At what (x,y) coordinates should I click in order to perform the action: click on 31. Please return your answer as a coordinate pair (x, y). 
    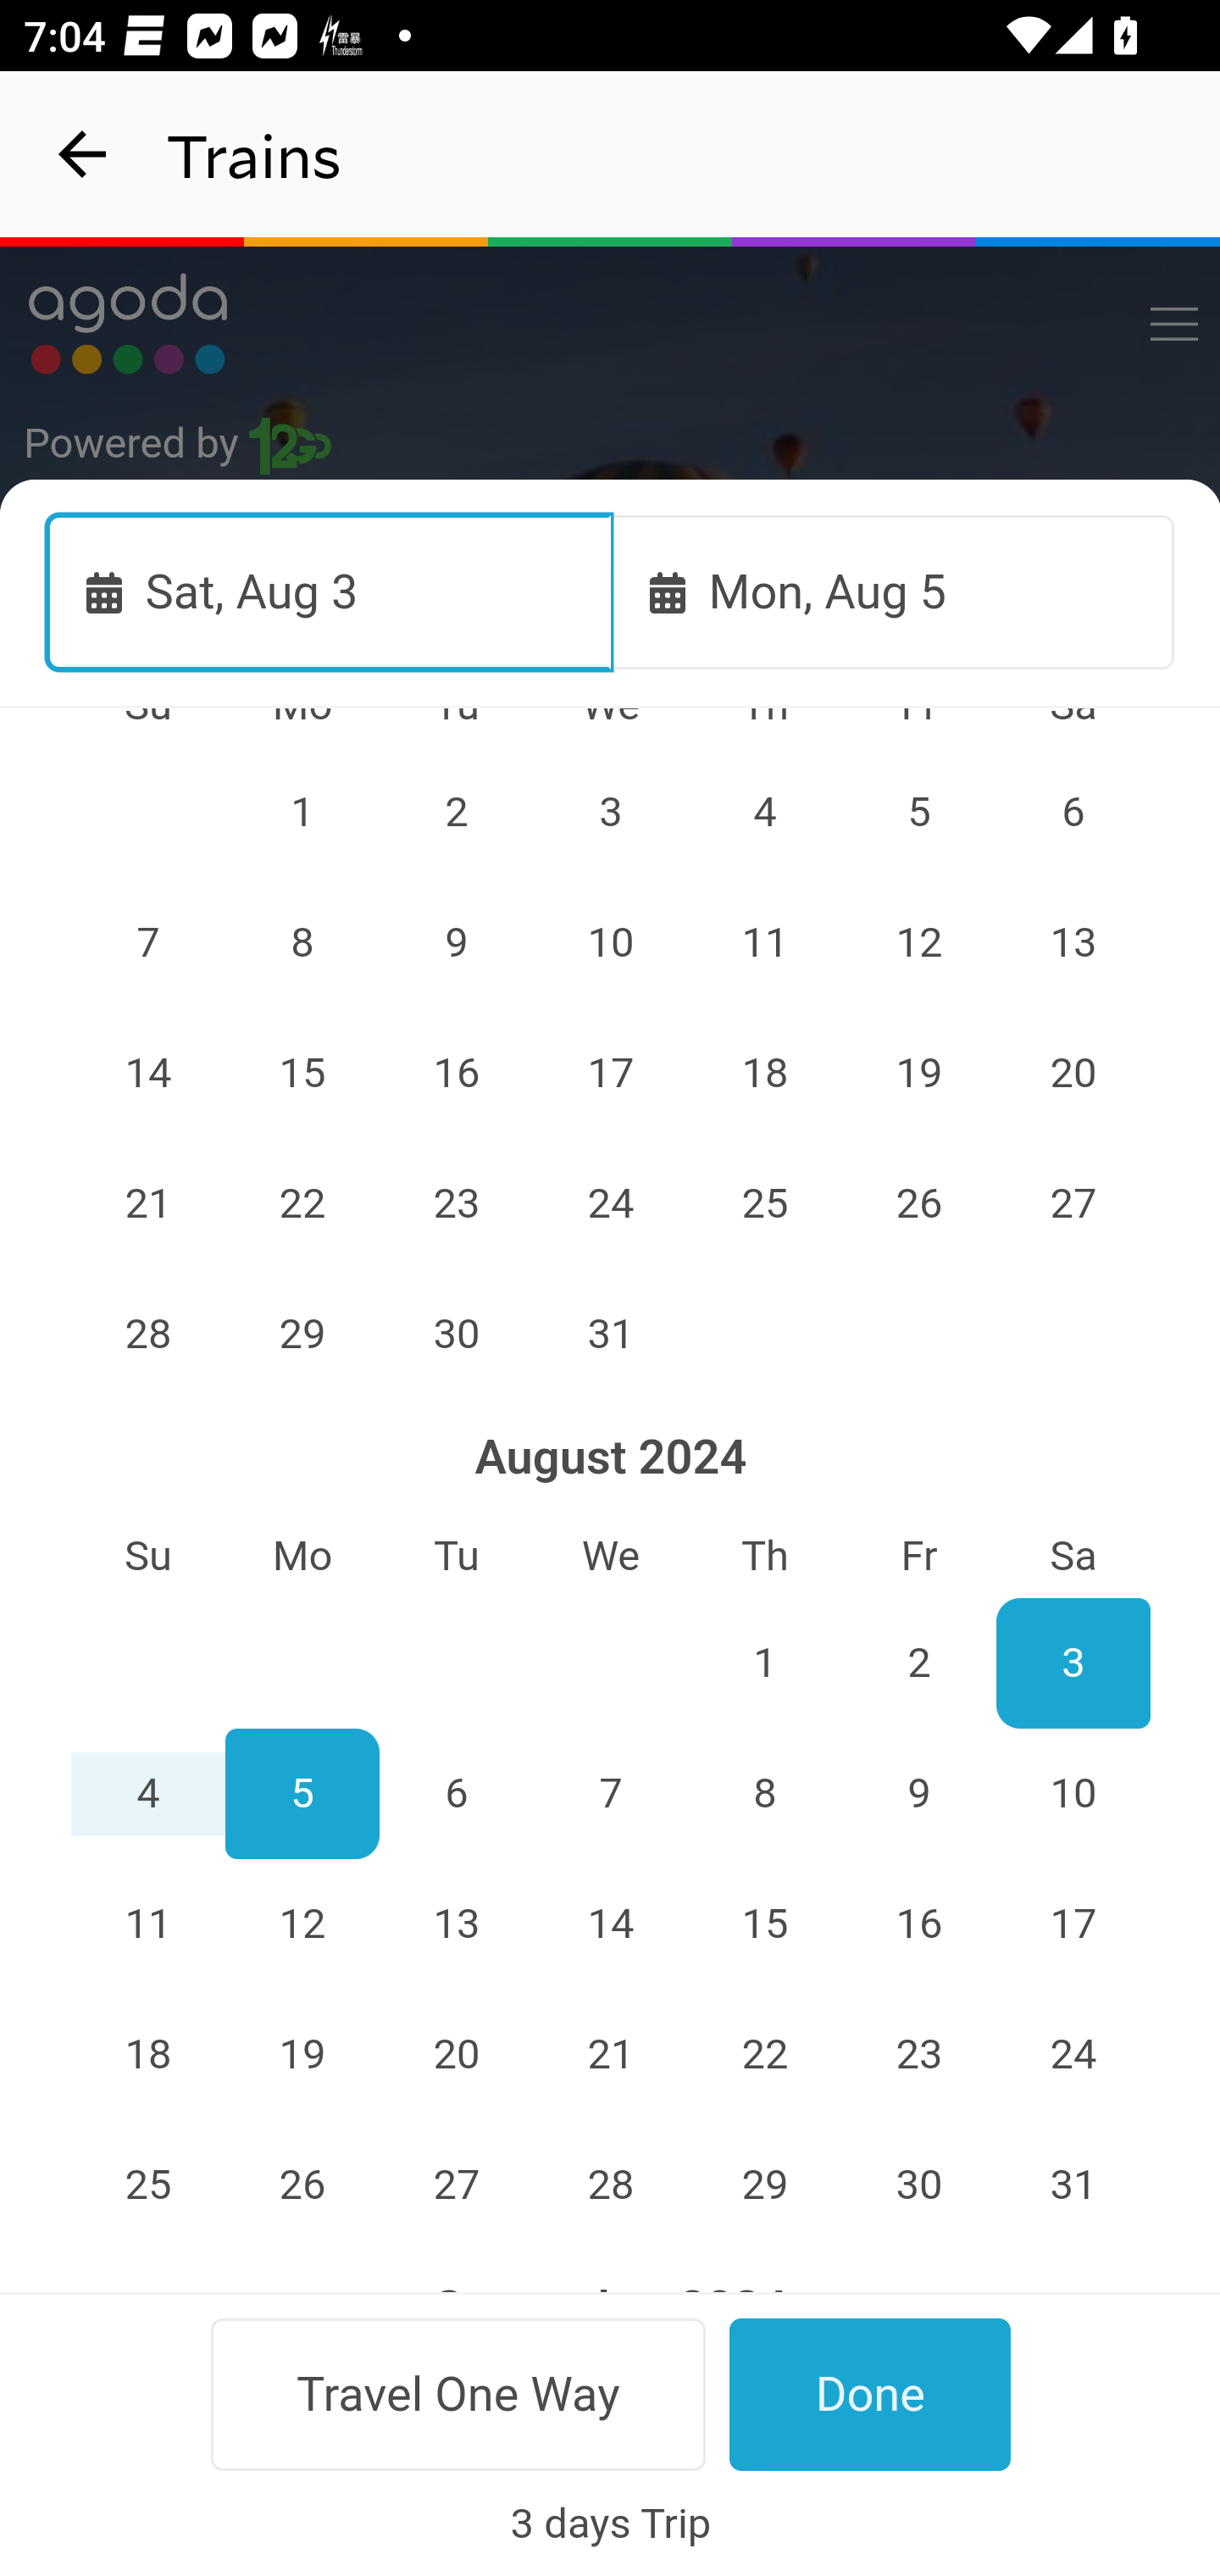
    Looking at the image, I should click on (612, 1332).